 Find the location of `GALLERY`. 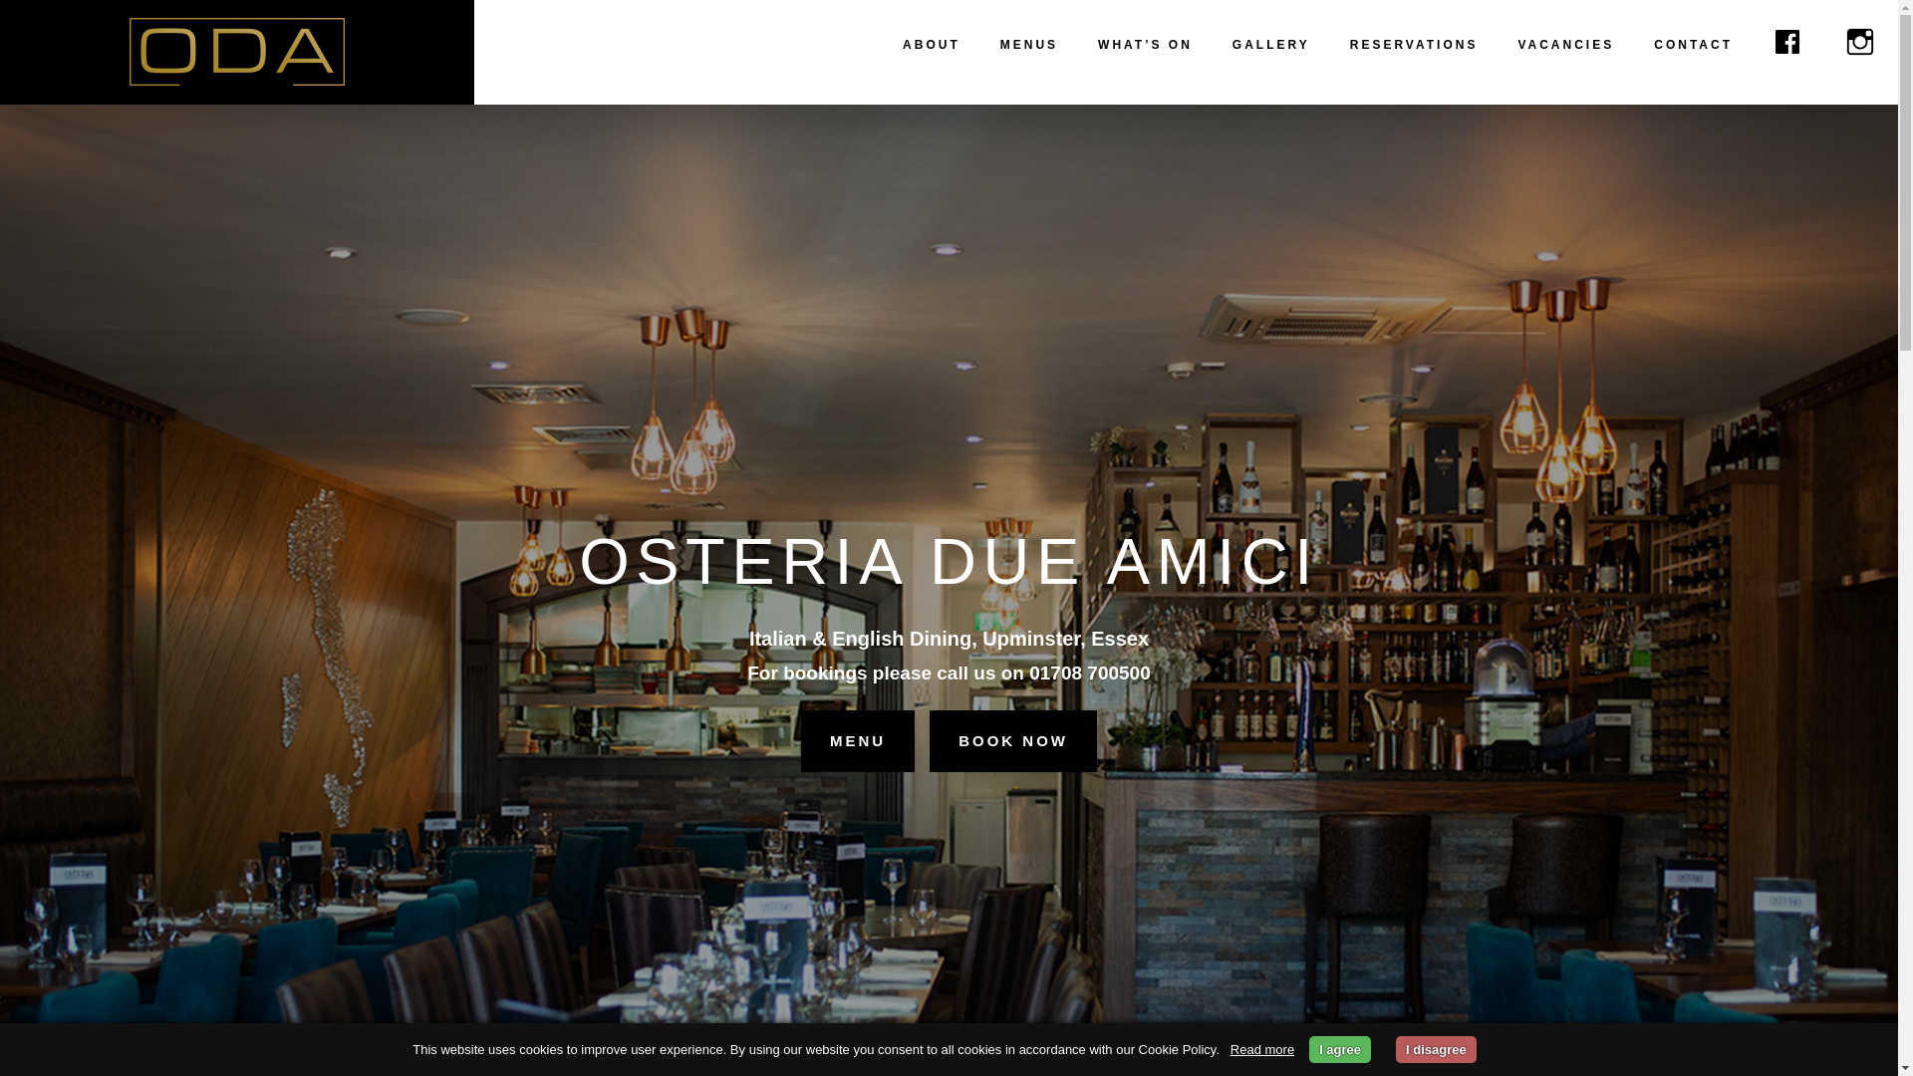

GALLERY is located at coordinates (1271, 45).